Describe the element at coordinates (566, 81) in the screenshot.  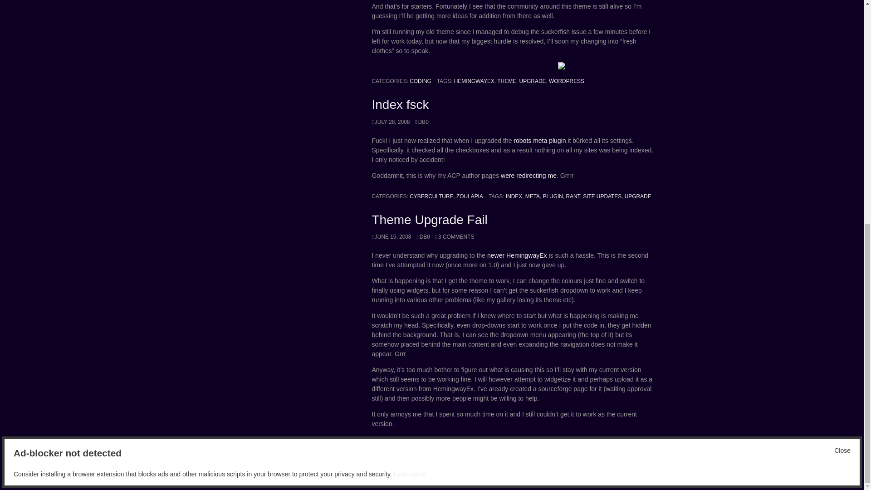
I see `WORDPRESS` at that location.